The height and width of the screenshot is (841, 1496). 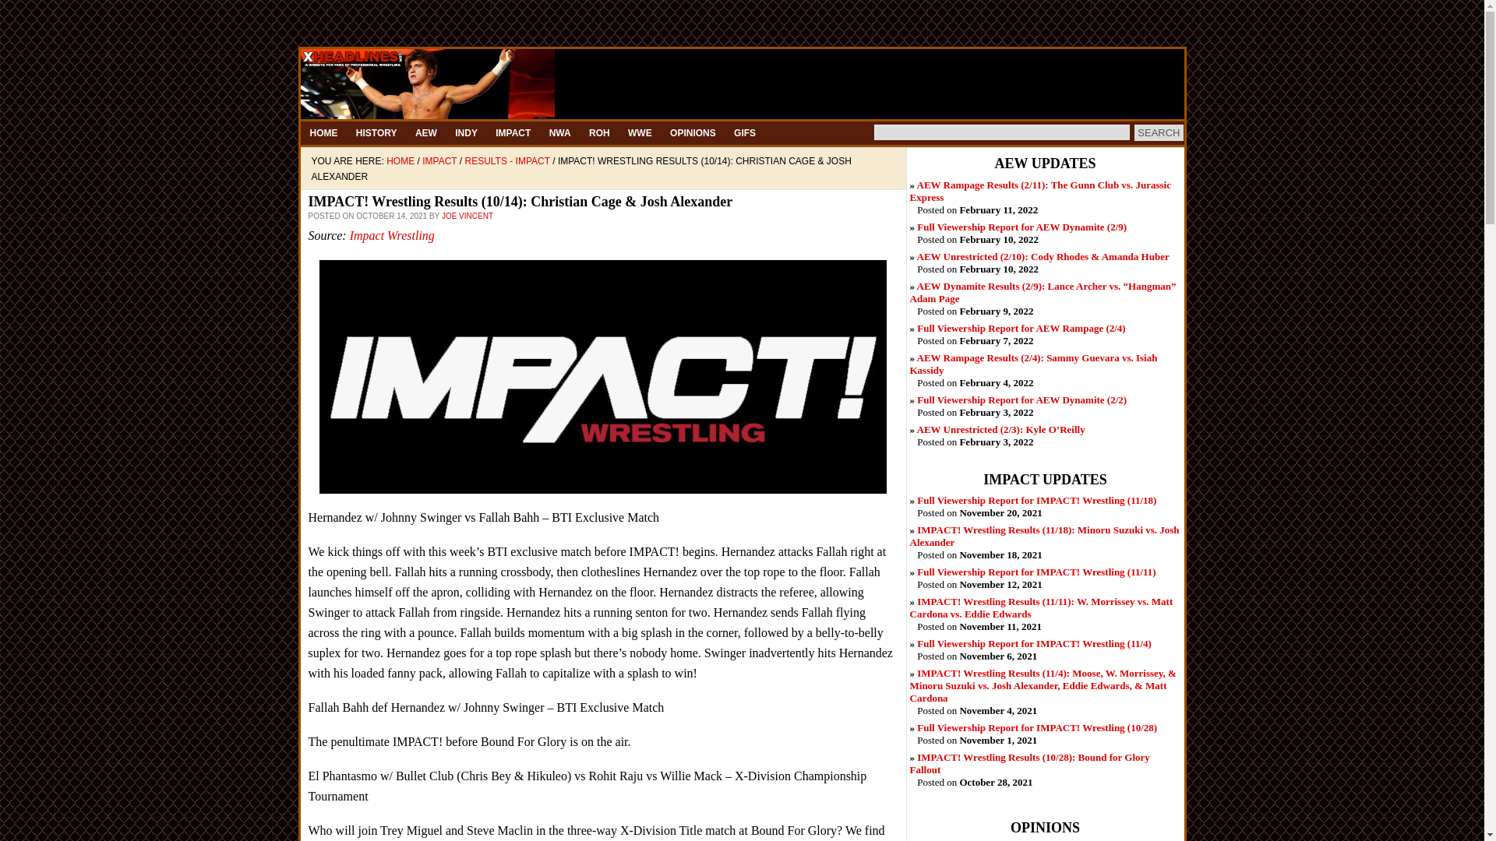 What do you see at coordinates (1040, 192) in the screenshot?
I see `February 11, 2022` at bounding box center [1040, 192].